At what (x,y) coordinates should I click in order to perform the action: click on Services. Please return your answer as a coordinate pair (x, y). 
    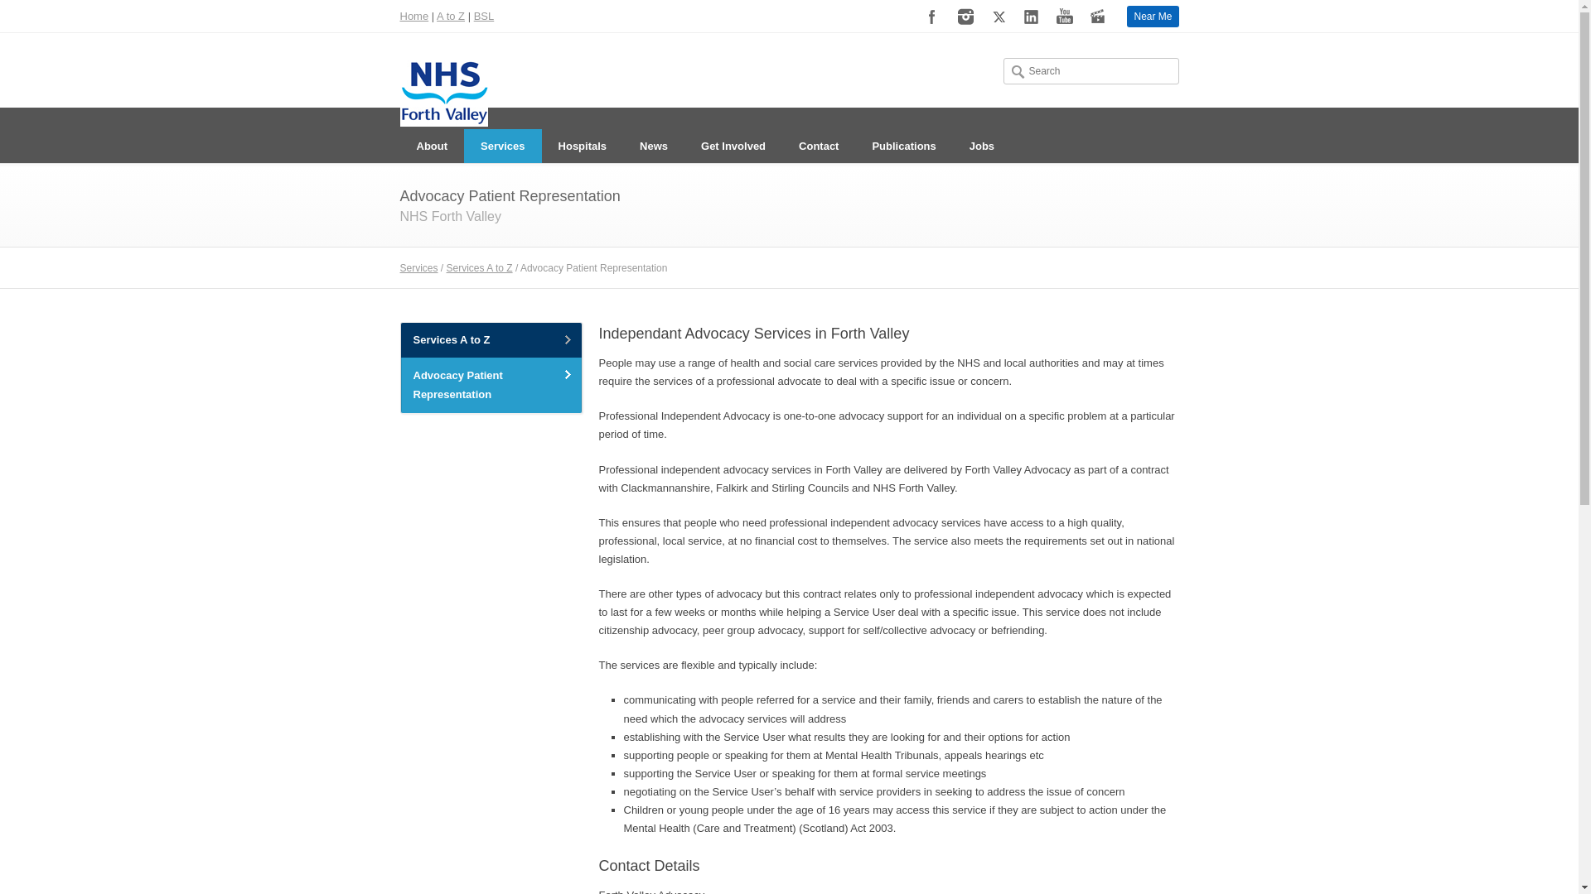
    Looking at the image, I should click on (503, 146).